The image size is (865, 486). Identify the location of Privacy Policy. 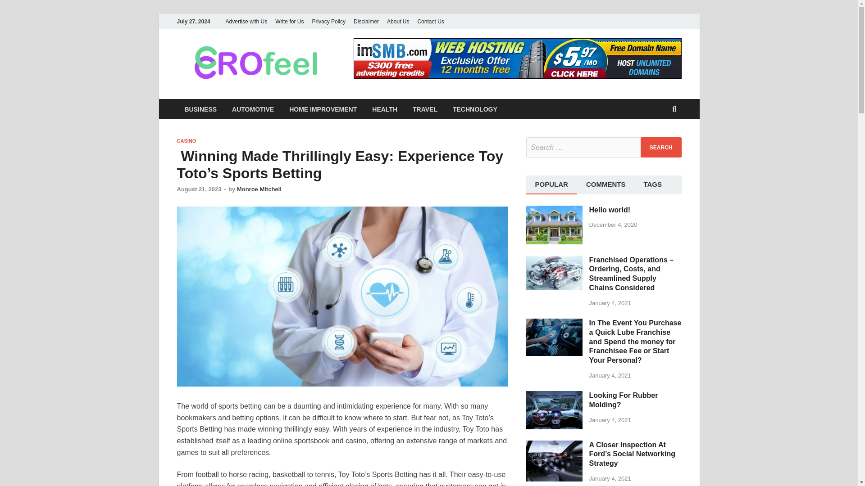
(328, 21).